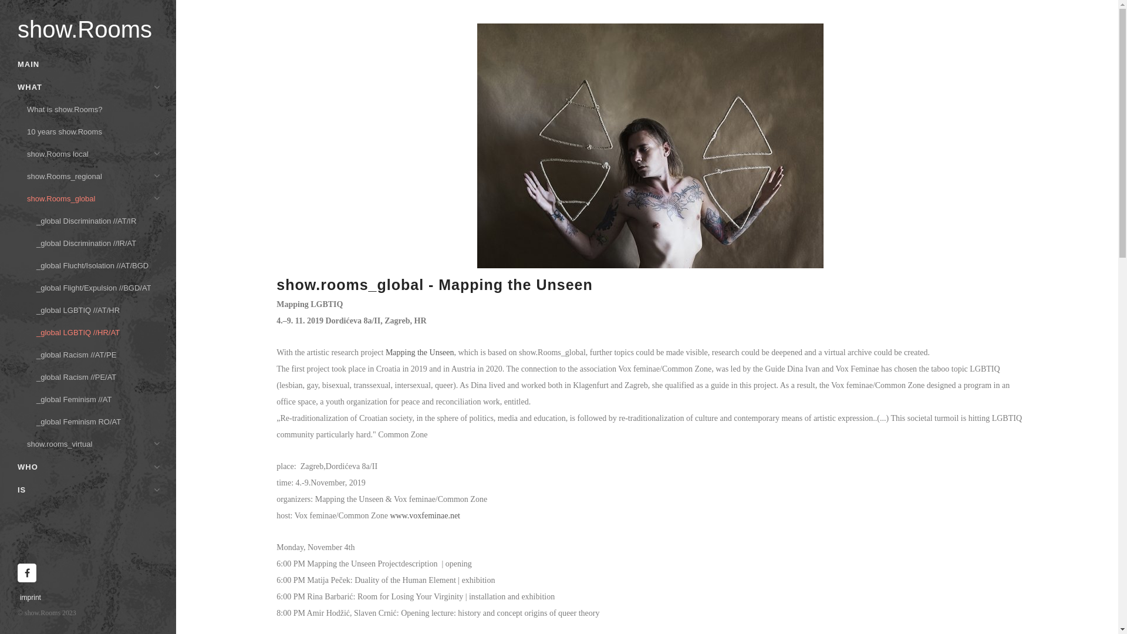 This screenshot has width=1127, height=634. I want to click on show.Rooms local, so click(89, 154).